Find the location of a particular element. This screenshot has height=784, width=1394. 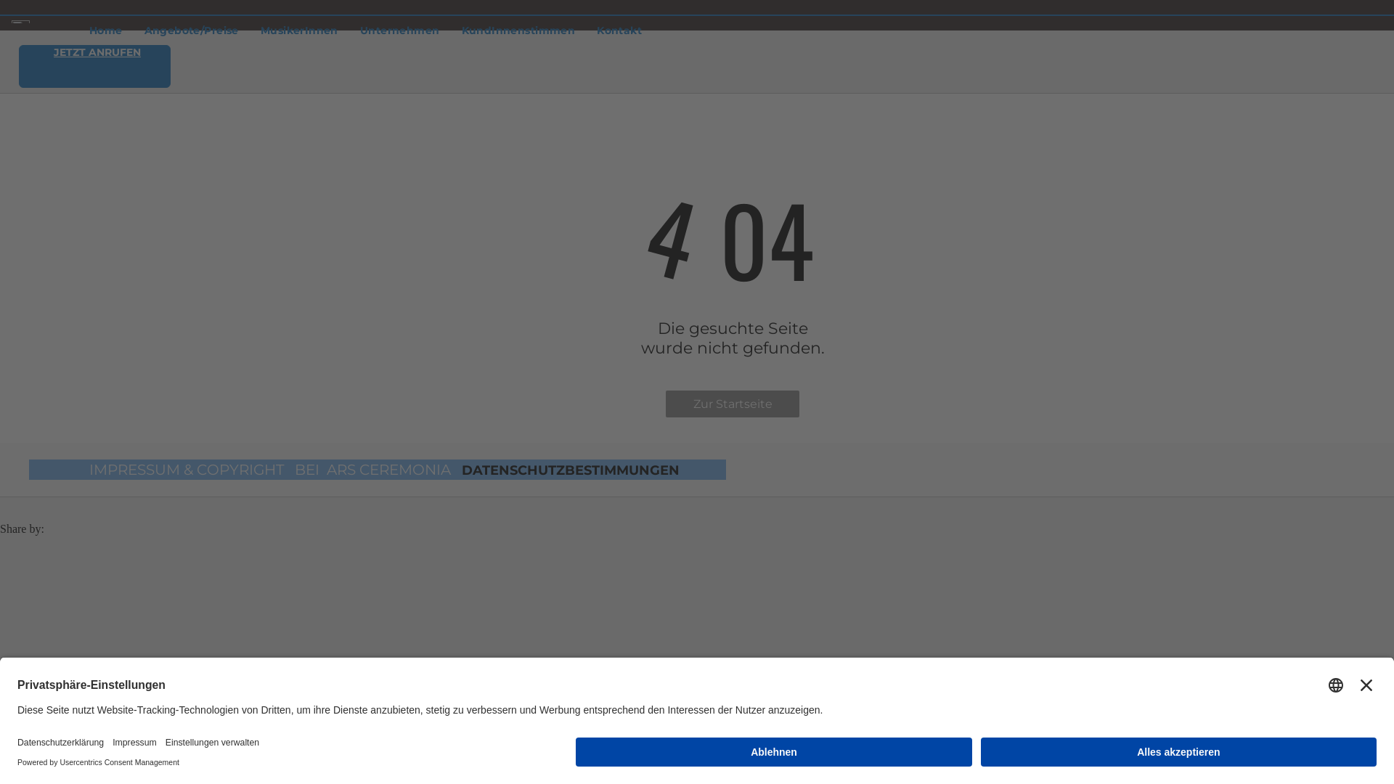

Kontakt is located at coordinates (619, 30).